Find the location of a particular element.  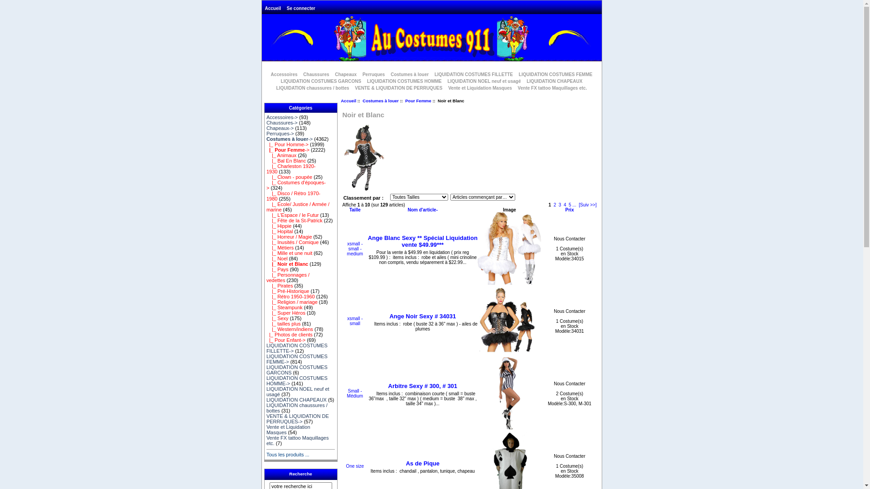

    |_ Steampunk is located at coordinates (285, 307).